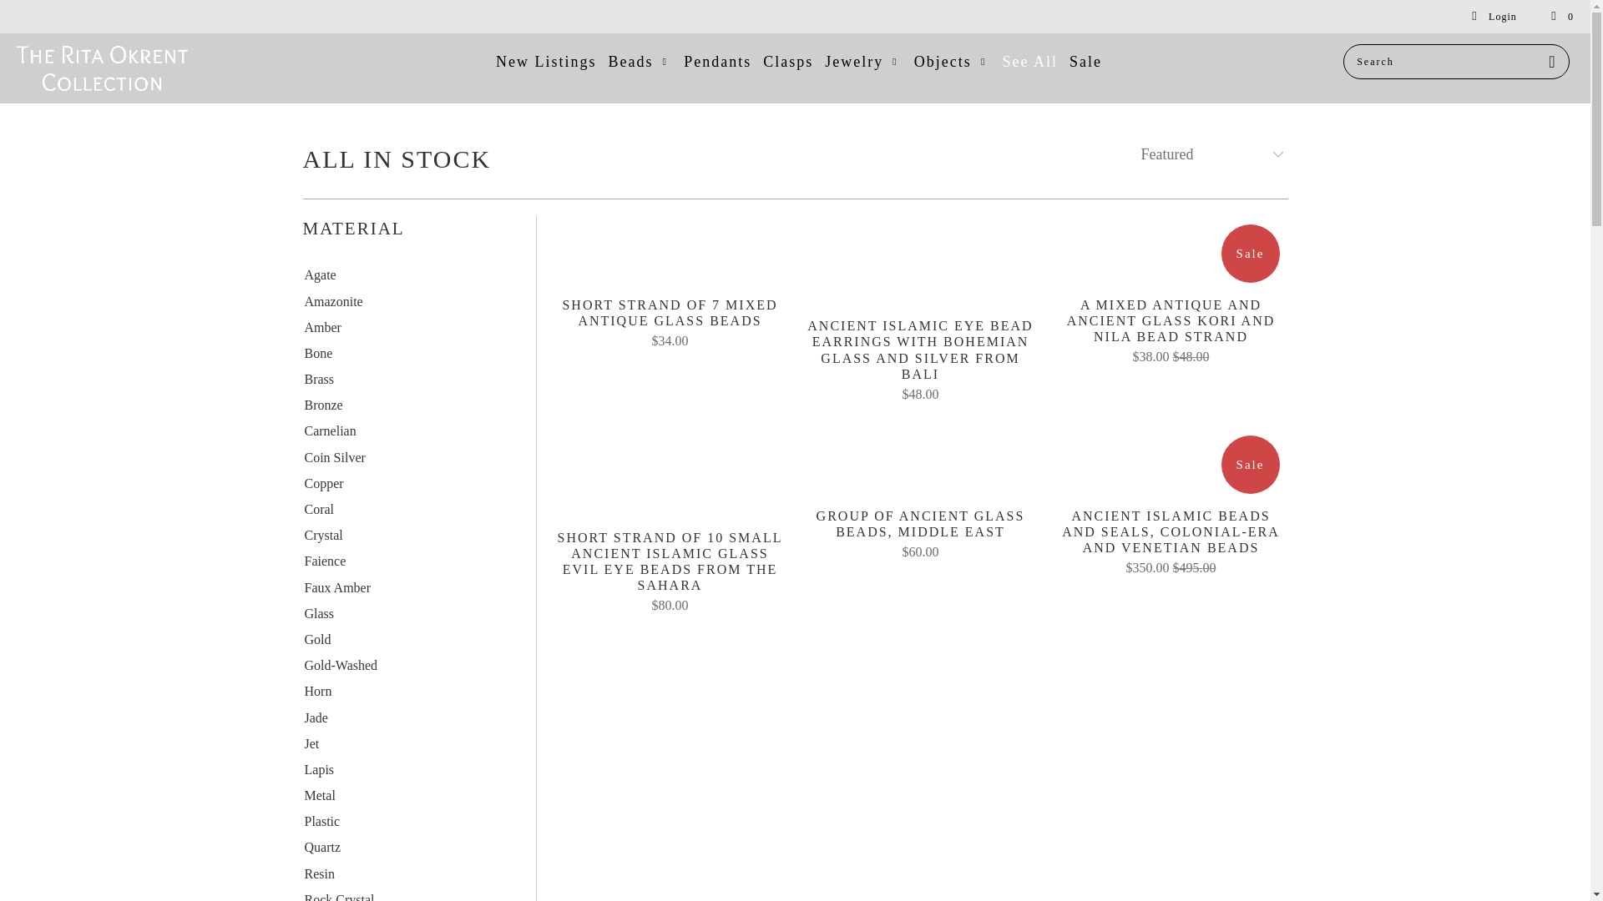 The image size is (1603, 901). Describe the element at coordinates (1494, 17) in the screenshot. I see `My Account ` at that location.